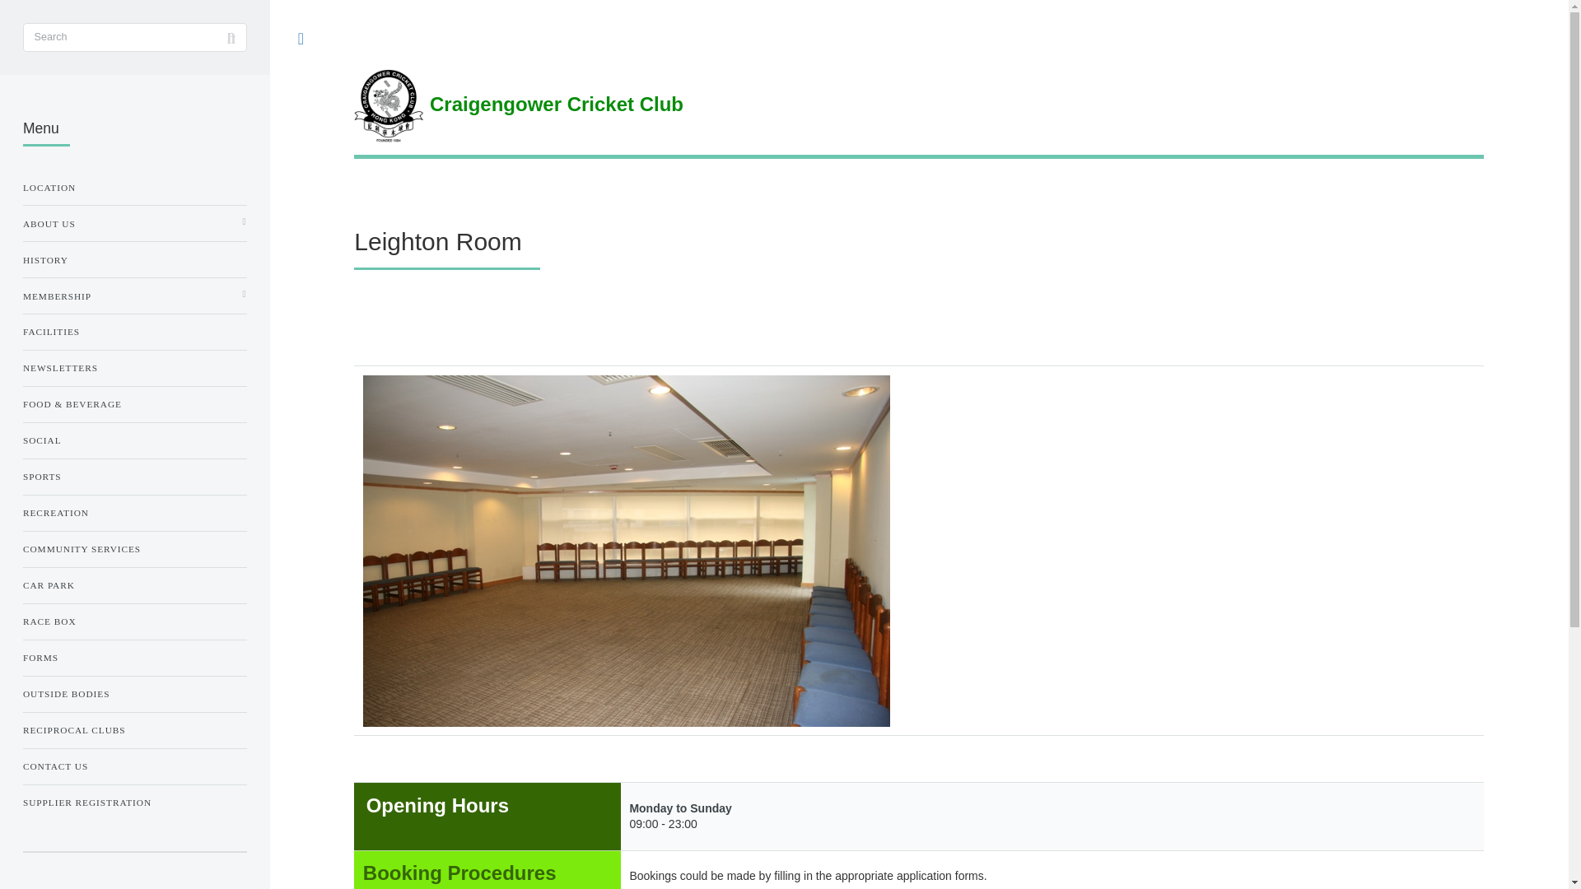  I want to click on HISTORY, so click(135, 259).